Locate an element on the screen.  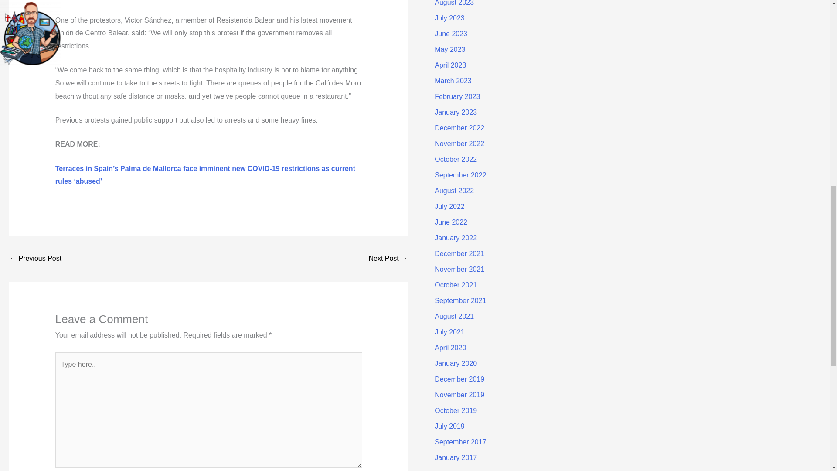
February 2023 is located at coordinates (457, 96).